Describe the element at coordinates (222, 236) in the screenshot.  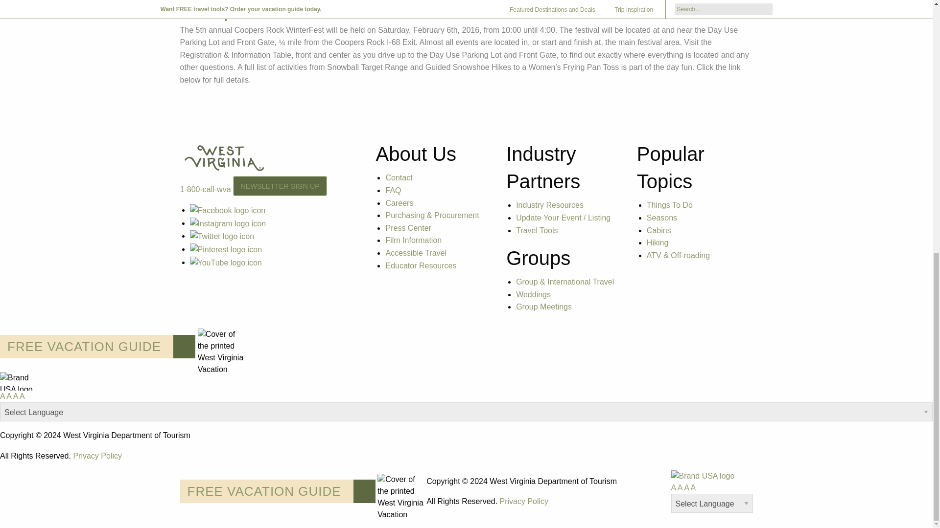
I see `Find us on Twitter` at that location.